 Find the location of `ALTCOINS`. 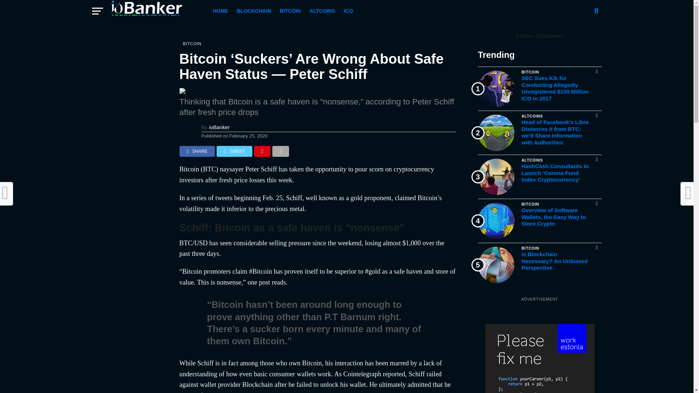

ALTCOINS is located at coordinates (322, 11).